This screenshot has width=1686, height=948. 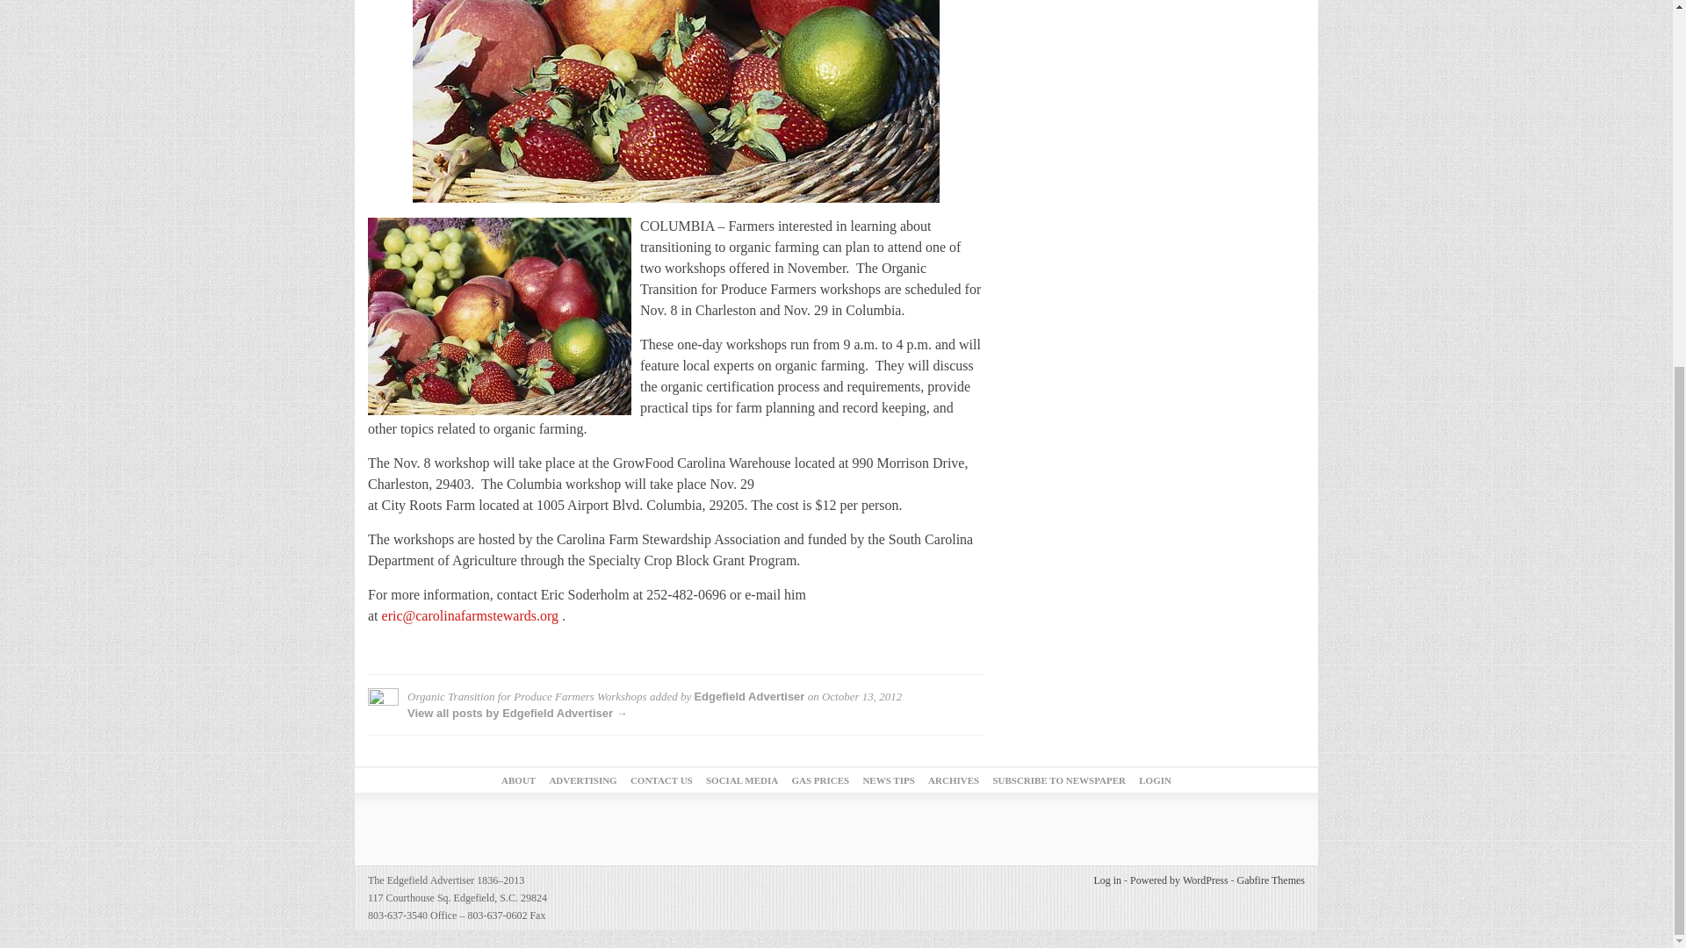 I want to click on GAS PRICES, so click(x=820, y=780).